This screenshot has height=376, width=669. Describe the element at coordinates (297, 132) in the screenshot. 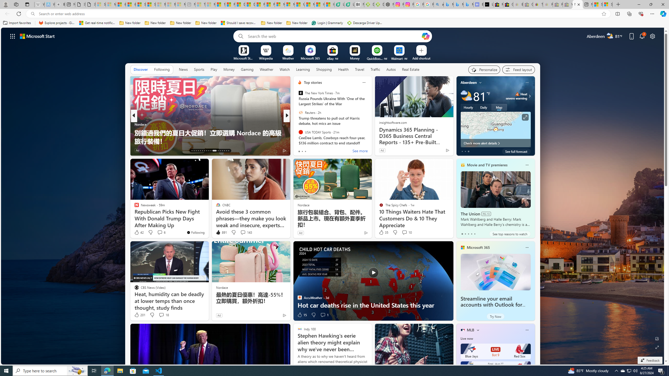

I see `Lifestyle Trends` at that location.